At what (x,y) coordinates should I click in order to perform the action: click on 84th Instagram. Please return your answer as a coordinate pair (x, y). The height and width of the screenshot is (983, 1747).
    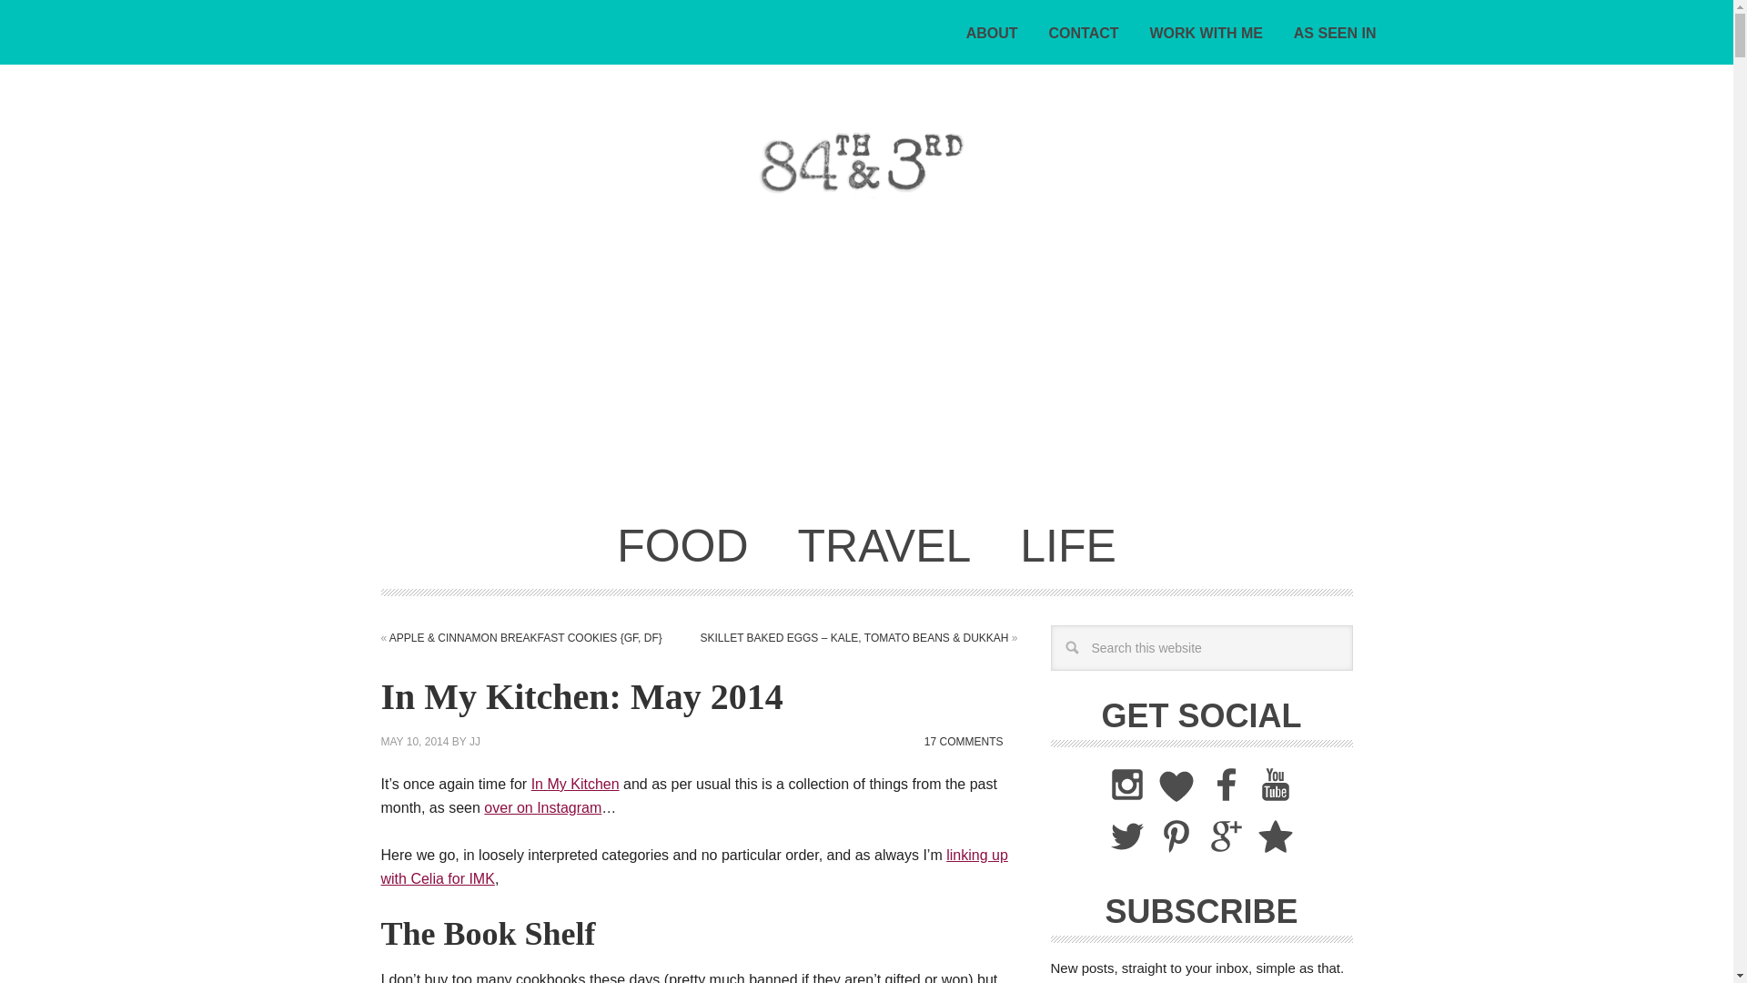
    Looking at the image, I should click on (542, 808).